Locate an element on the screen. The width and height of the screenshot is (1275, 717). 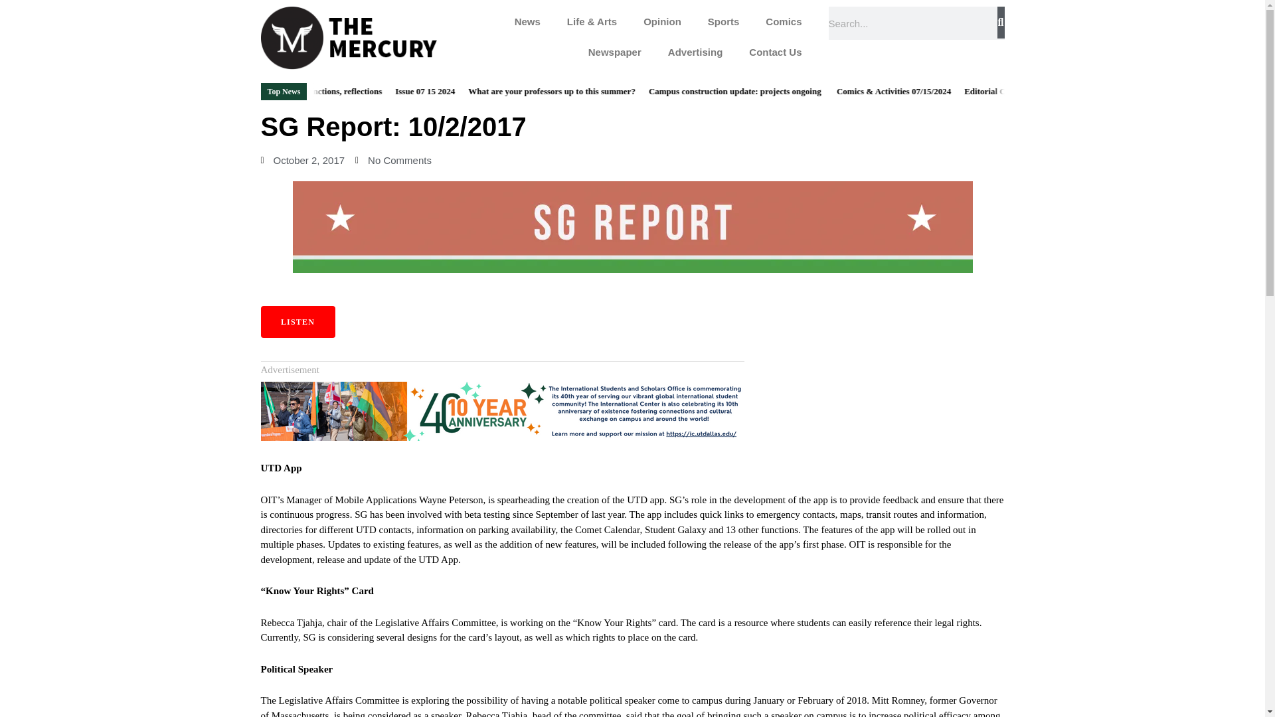
Text To Audio:  Tap to listen post. is located at coordinates (297, 321).